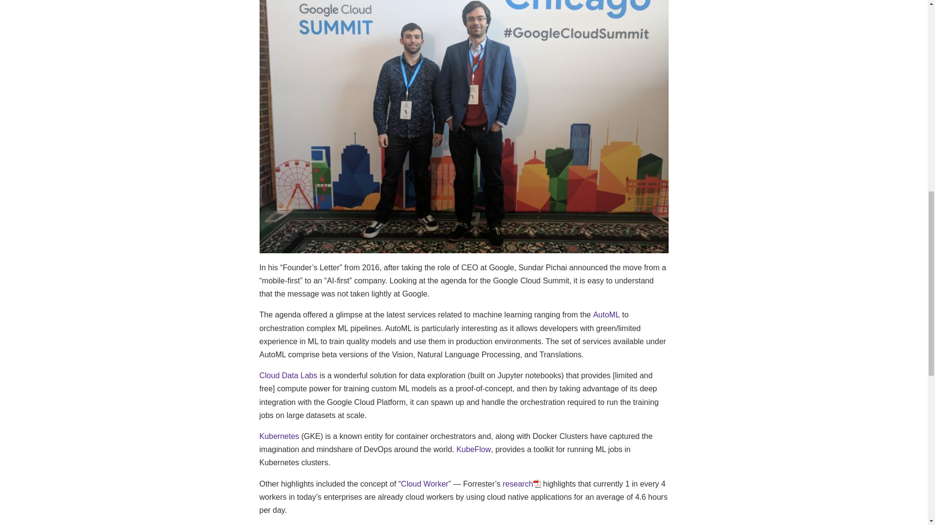 The width and height of the screenshot is (935, 525). What do you see at coordinates (279, 436) in the screenshot?
I see `Kubernetes` at bounding box center [279, 436].